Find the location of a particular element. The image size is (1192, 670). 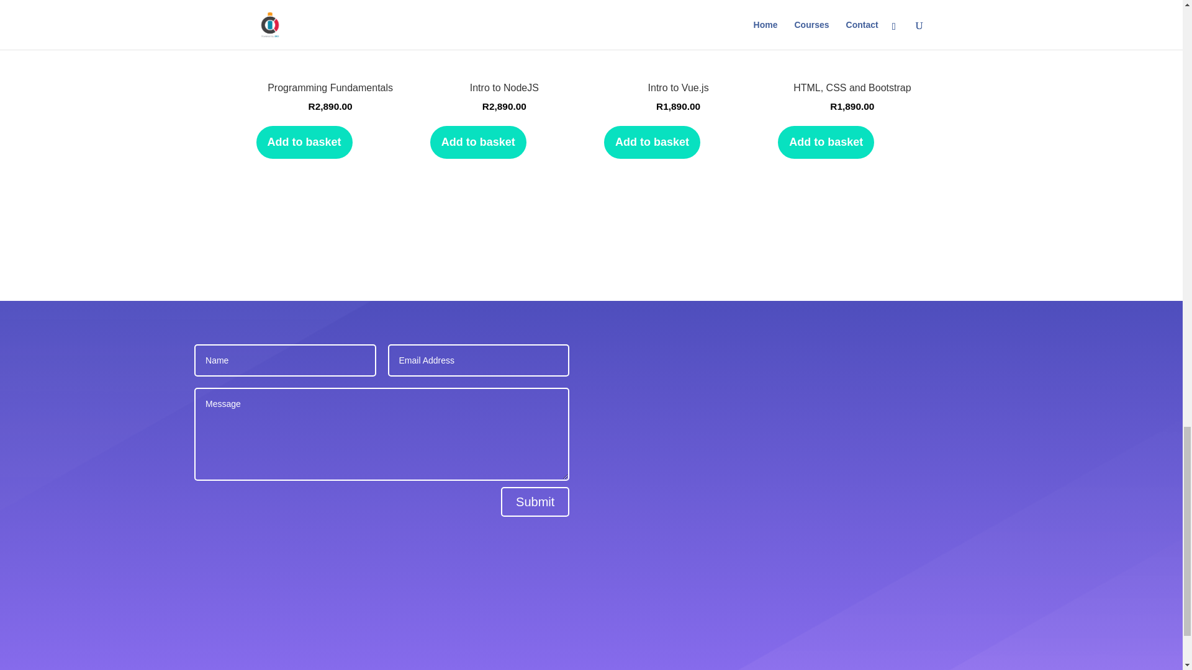

Add to basket is located at coordinates (826, 142).